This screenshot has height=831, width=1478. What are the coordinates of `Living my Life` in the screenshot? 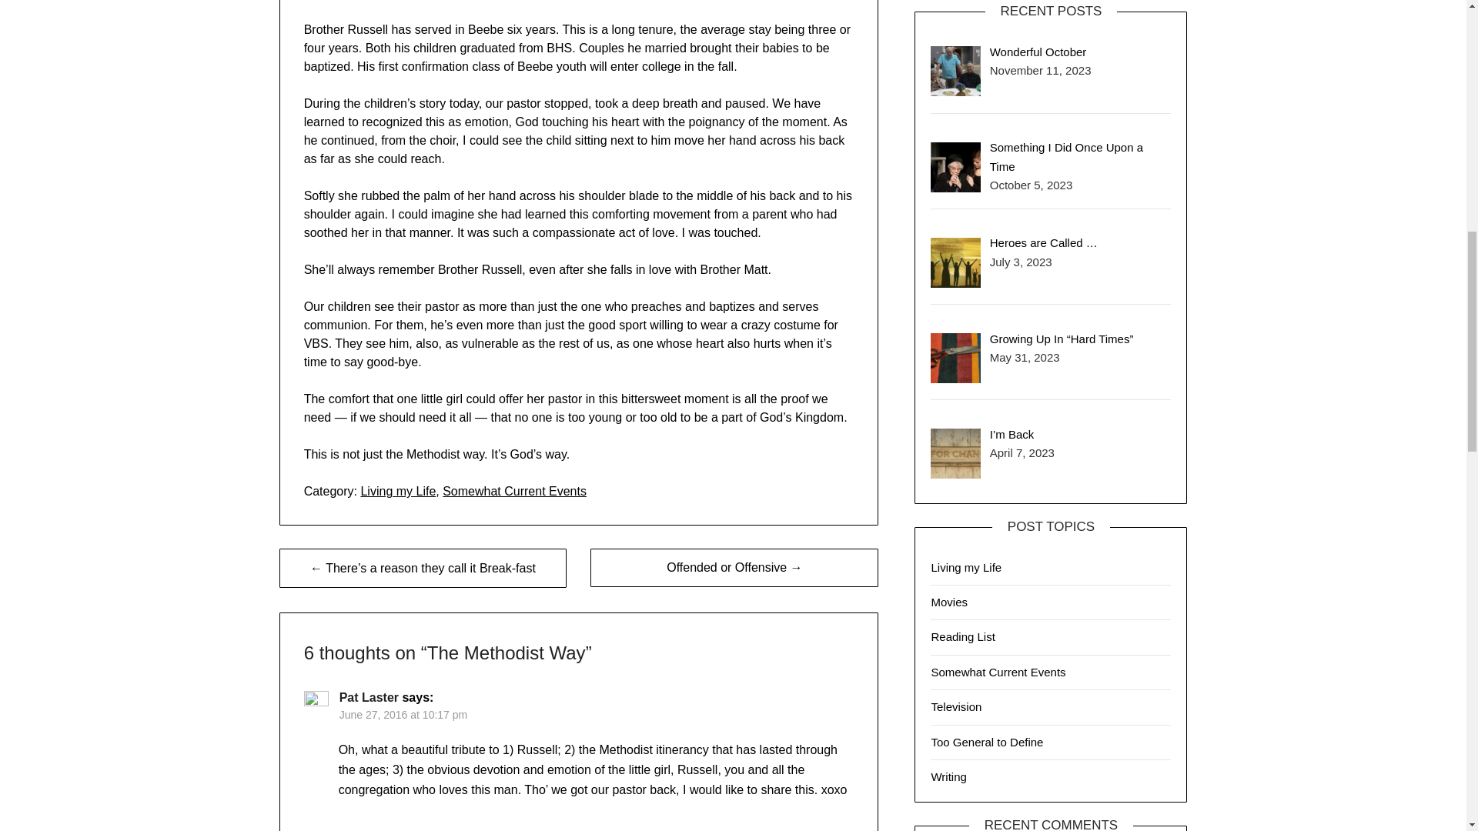 It's located at (398, 491).